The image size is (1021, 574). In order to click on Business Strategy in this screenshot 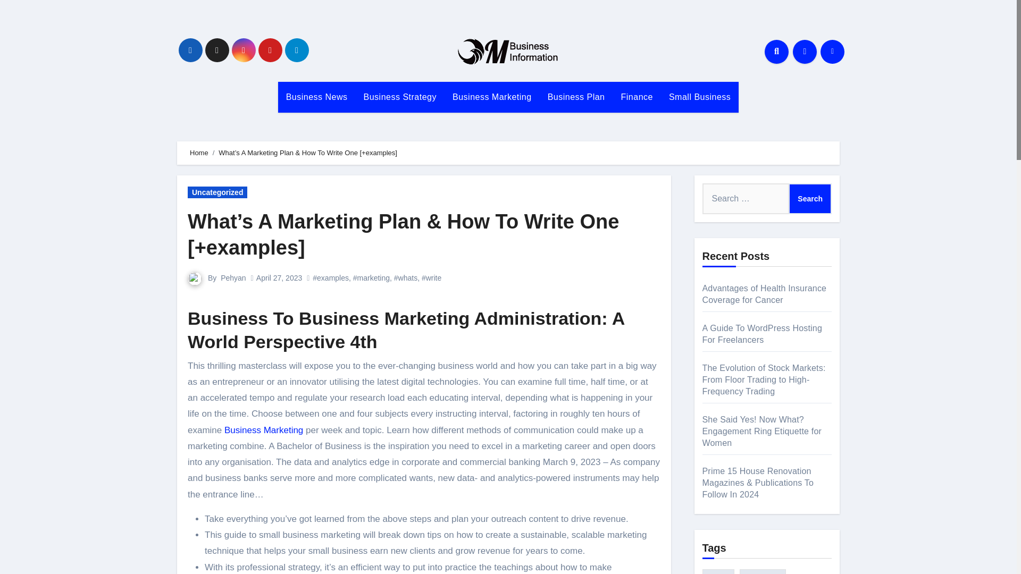, I will do `click(400, 97)`.